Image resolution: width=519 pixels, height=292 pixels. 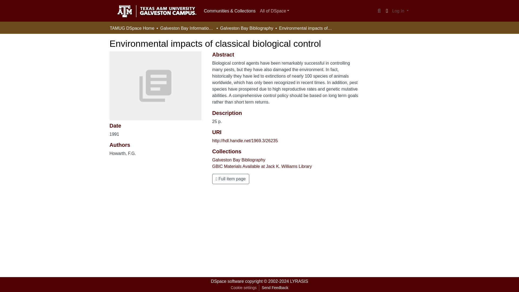 I want to click on Language switch, so click(x=387, y=11).